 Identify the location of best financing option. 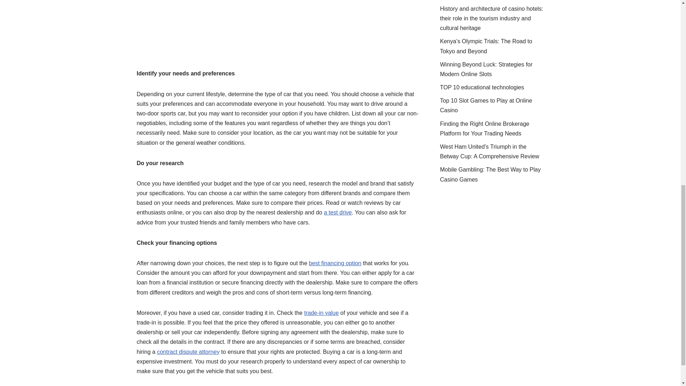
(335, 263).